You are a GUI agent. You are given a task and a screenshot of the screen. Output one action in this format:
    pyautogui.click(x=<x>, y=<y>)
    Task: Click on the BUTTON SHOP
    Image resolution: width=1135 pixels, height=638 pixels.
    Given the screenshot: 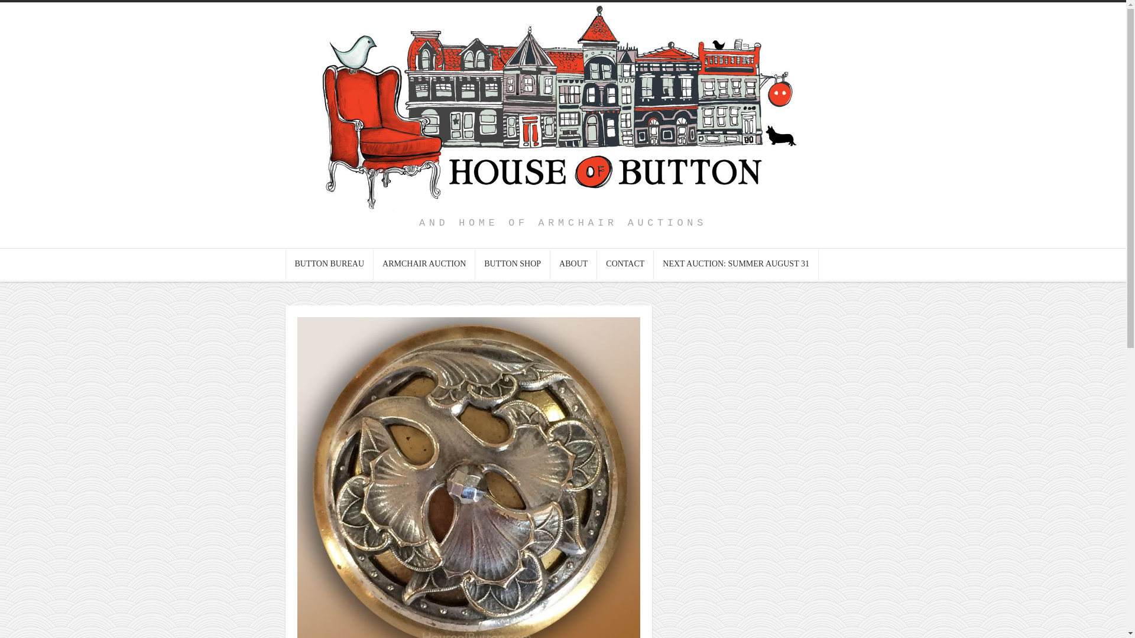 What is the action you would take?
    pyautogui.click(x=513, y=265)
    